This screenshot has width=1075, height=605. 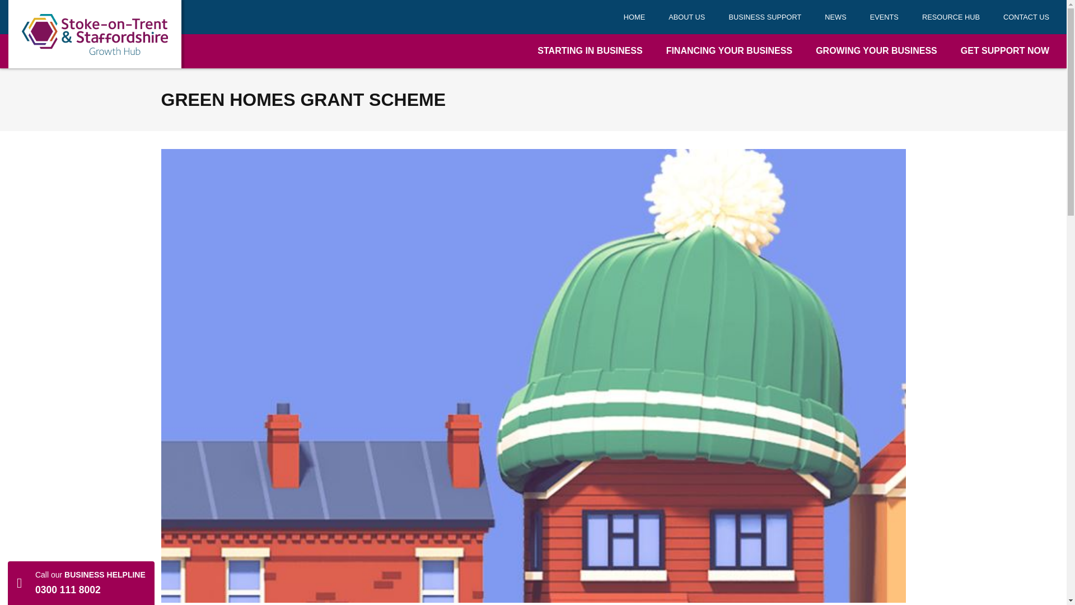 I want to click on EVENTS, so click(x=884, y=17).